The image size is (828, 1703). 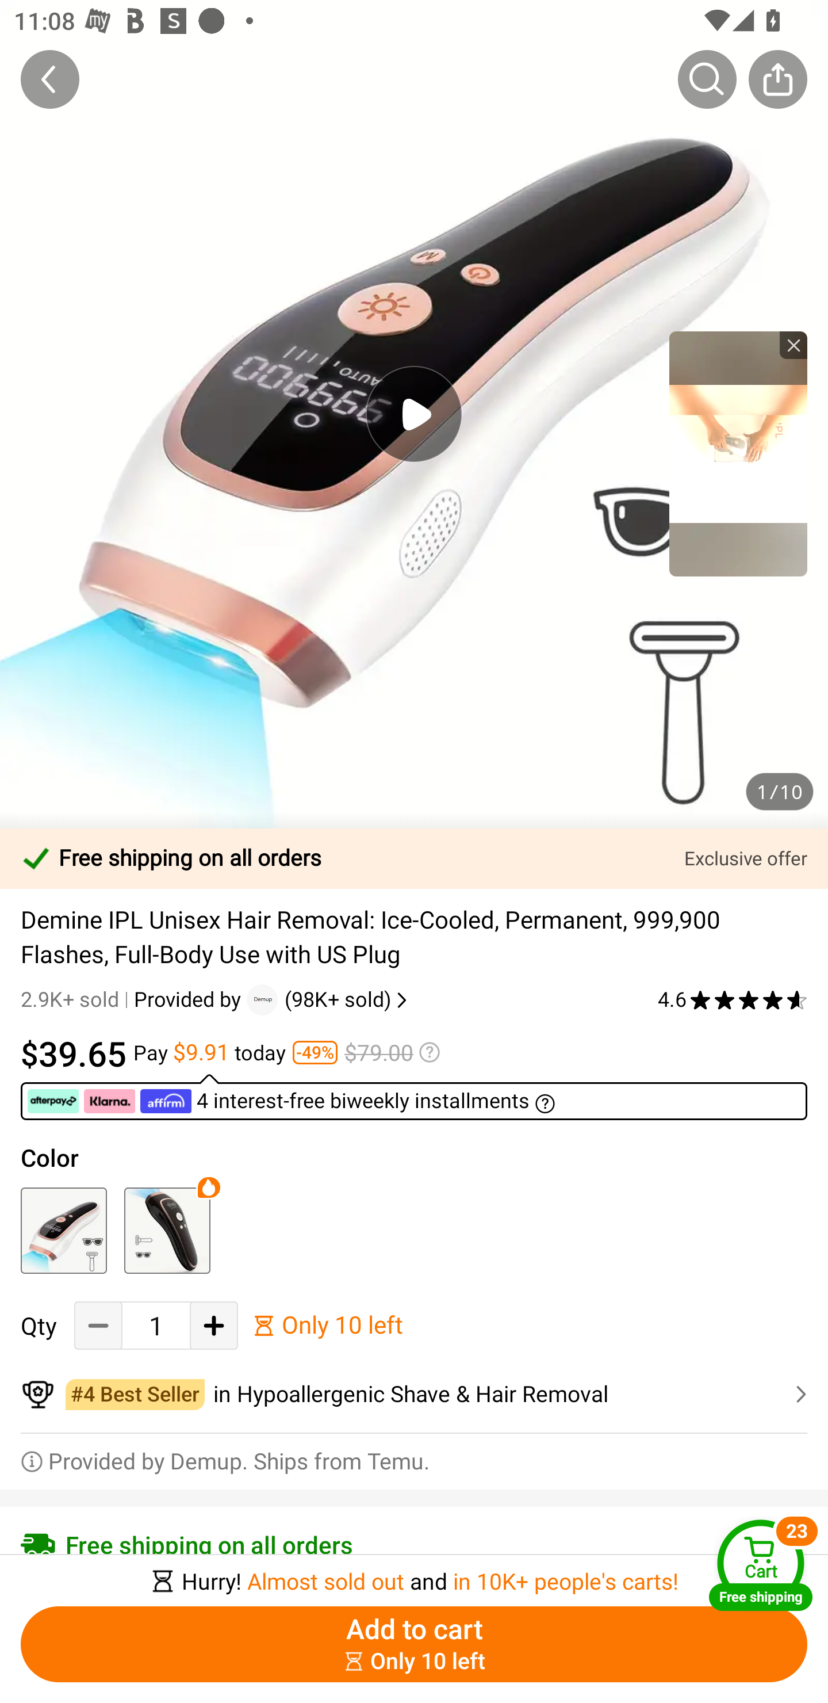 What do you see at coordinates (733, 999) in the screenshot?
I see `4.6` at bounding box center [733, 999].